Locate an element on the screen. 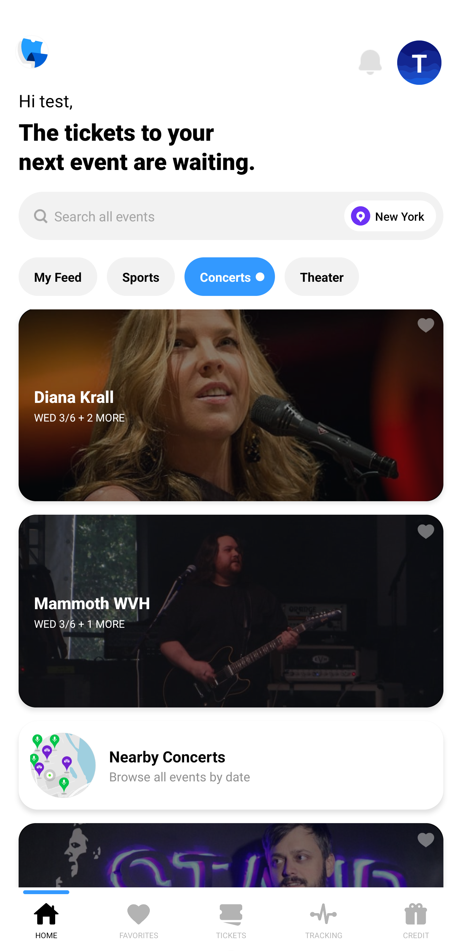 The image size is (462, 951). HOME is located at coordinates (46, 919).